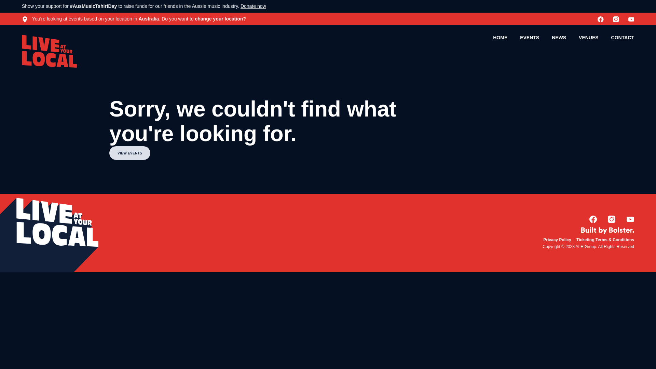  Describe the element at coordinates (254, 6) in the screenshot. I see `Donate now` at that location.